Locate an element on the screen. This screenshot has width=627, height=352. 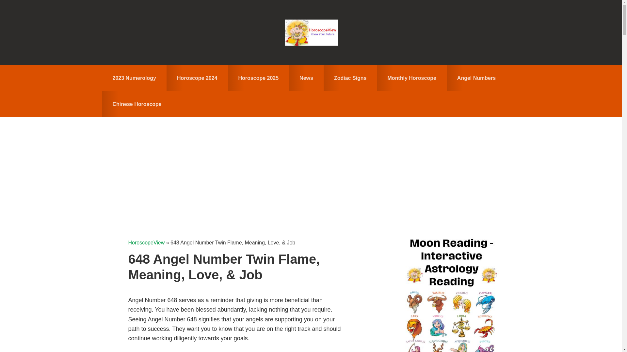
Chinese Horoscope is located at coordinates (137, 104).